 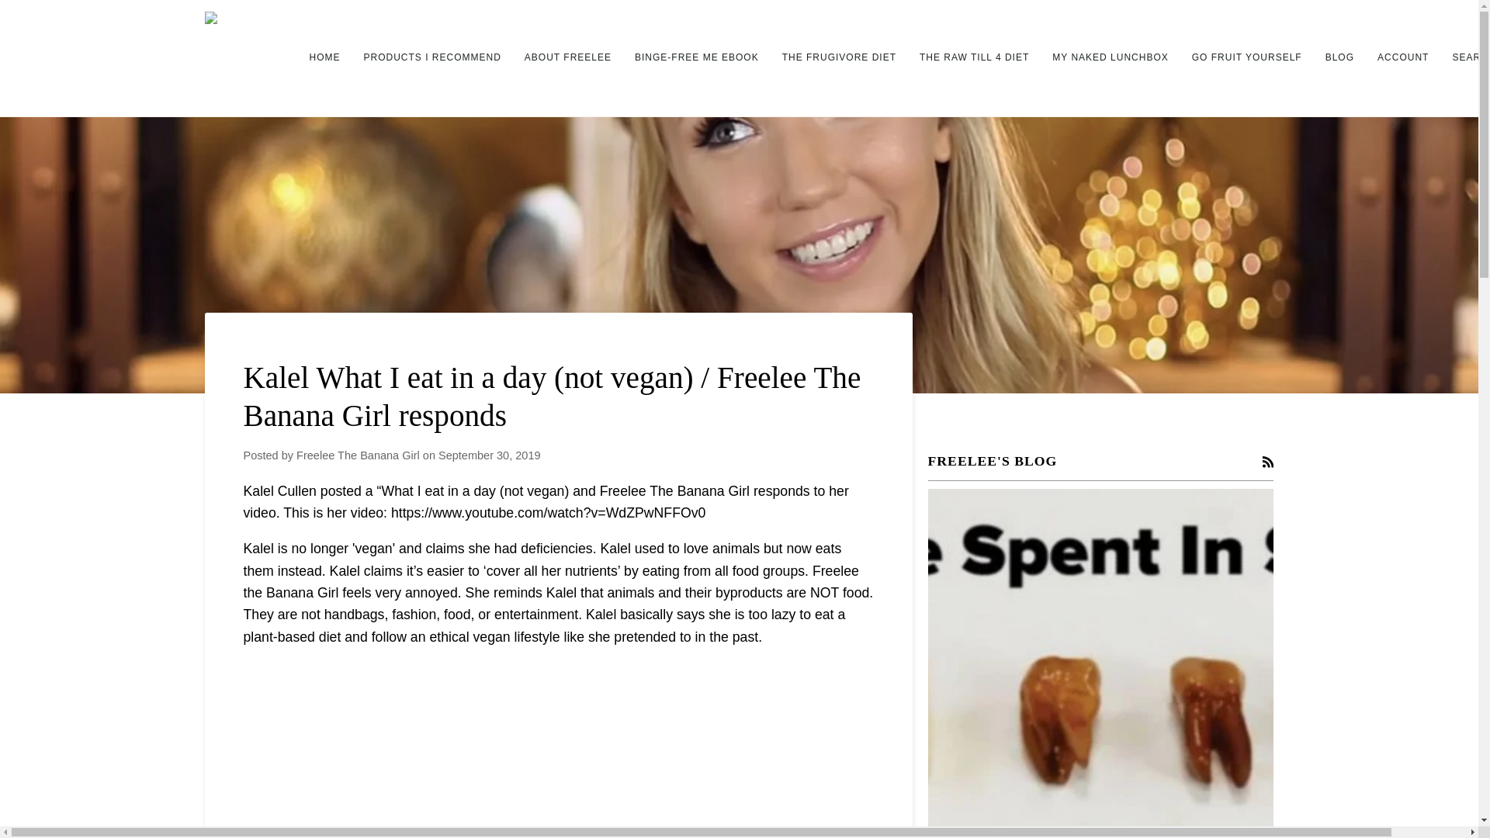 I want to click on THE FRUGIVORE DIET, so click(x=838, y=58).